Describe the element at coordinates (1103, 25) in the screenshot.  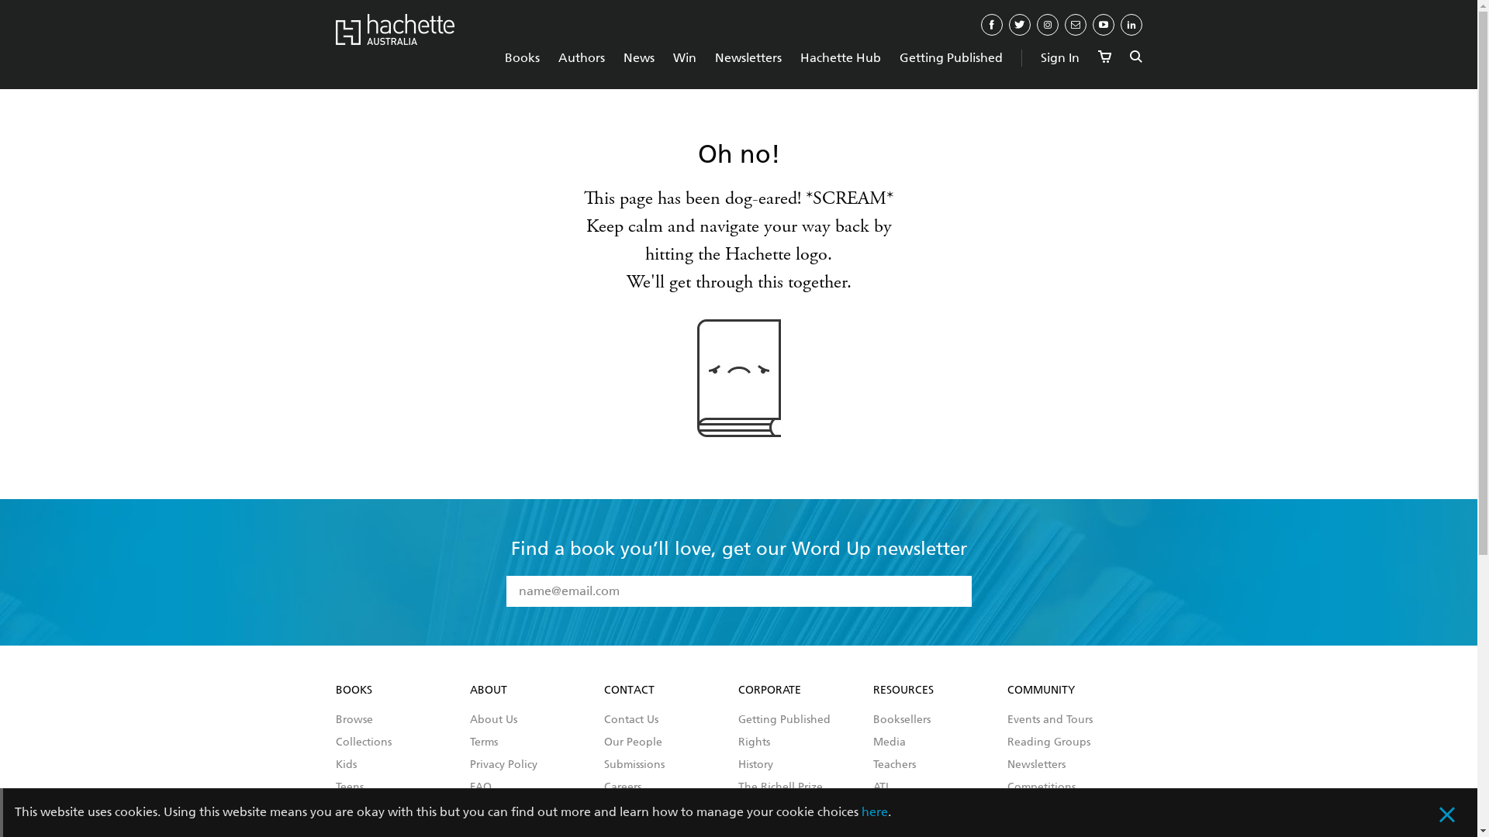
I see `YouTube` at that location.